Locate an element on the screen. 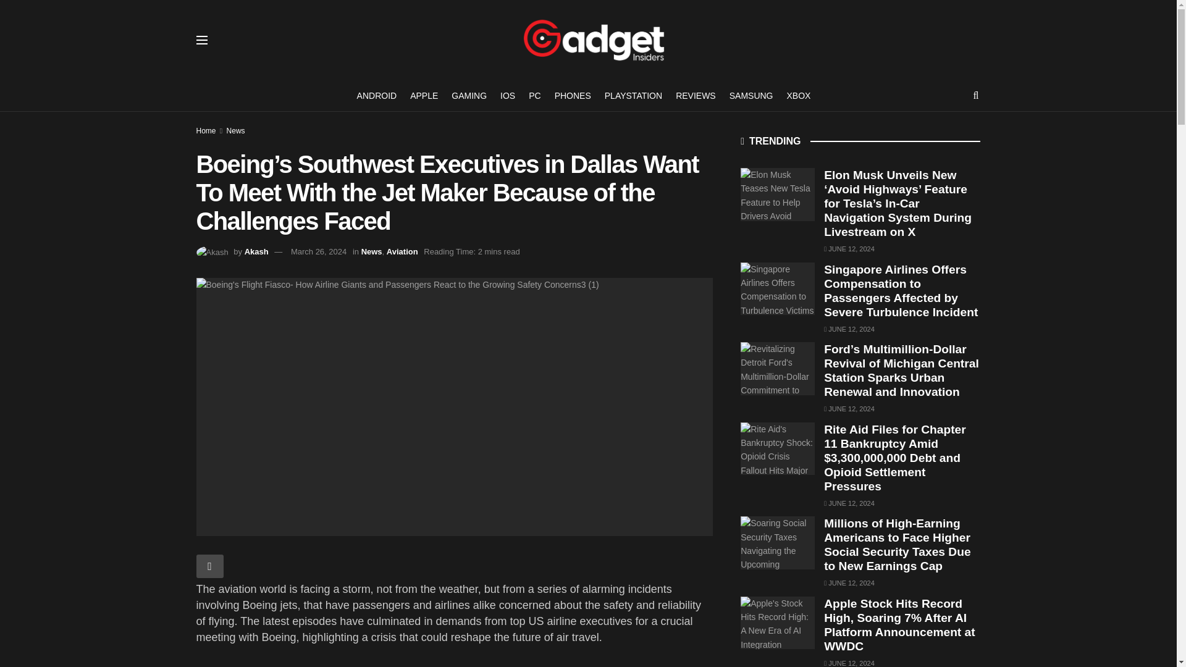 This screenshot has width=1186, height=667. PC is located at coordinates (535, 95).